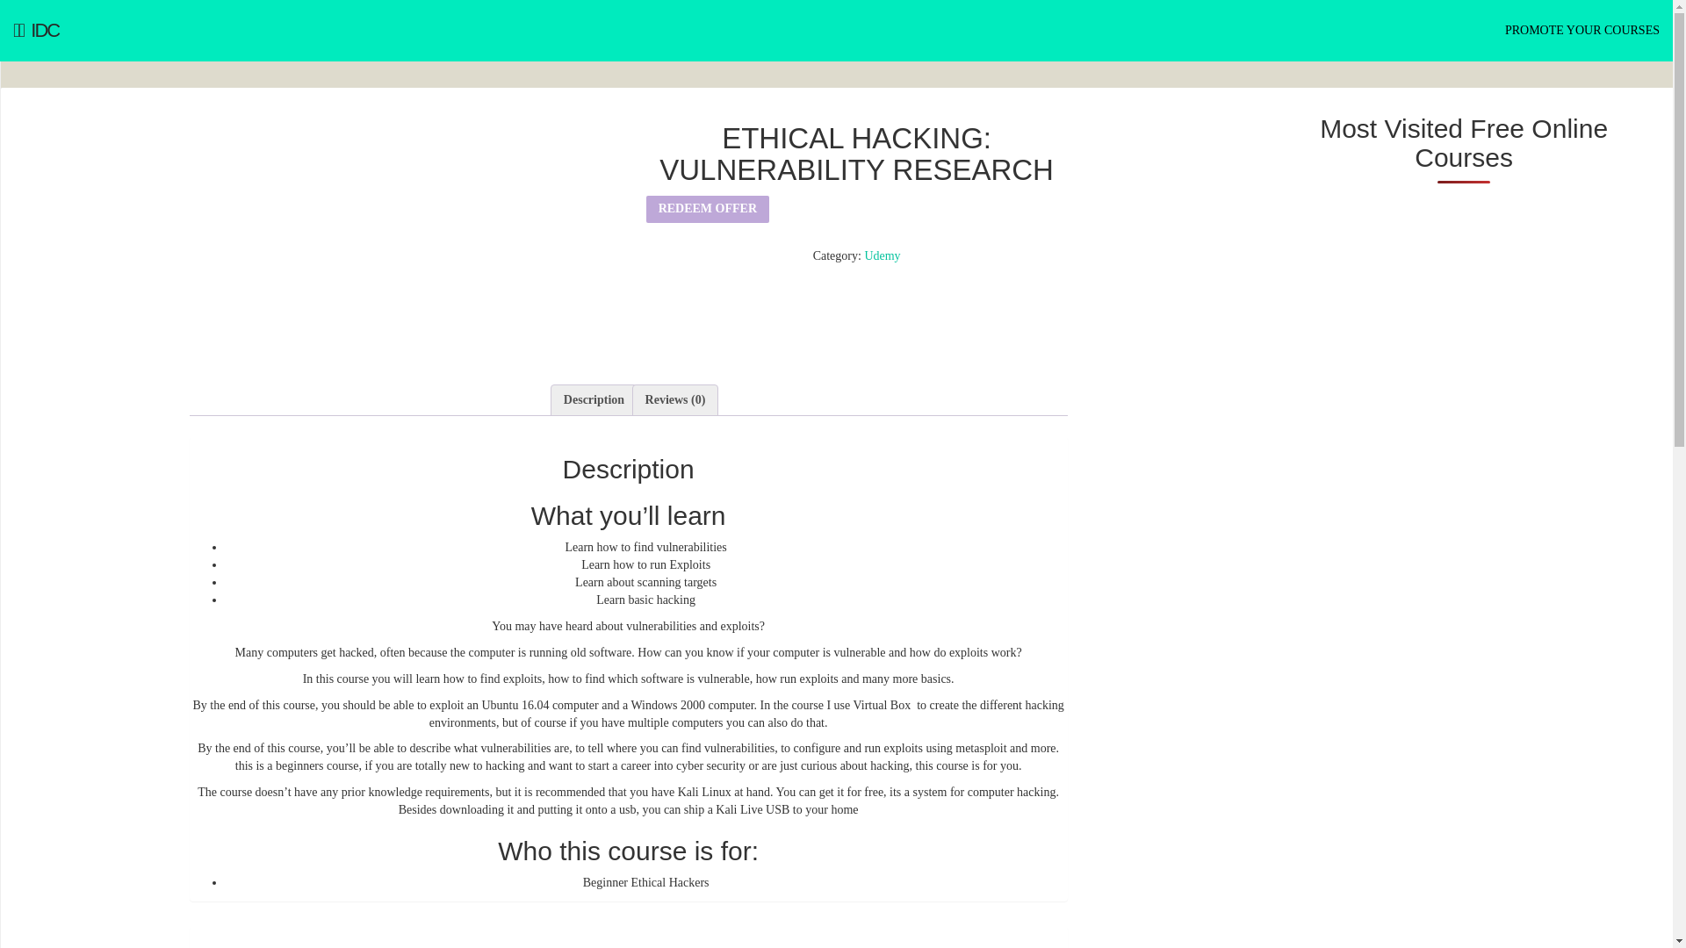  What do you see at coordinates (707, 209) in the screenshot?
I see `REDEEM OFFER` at bounding box center [707, 209].